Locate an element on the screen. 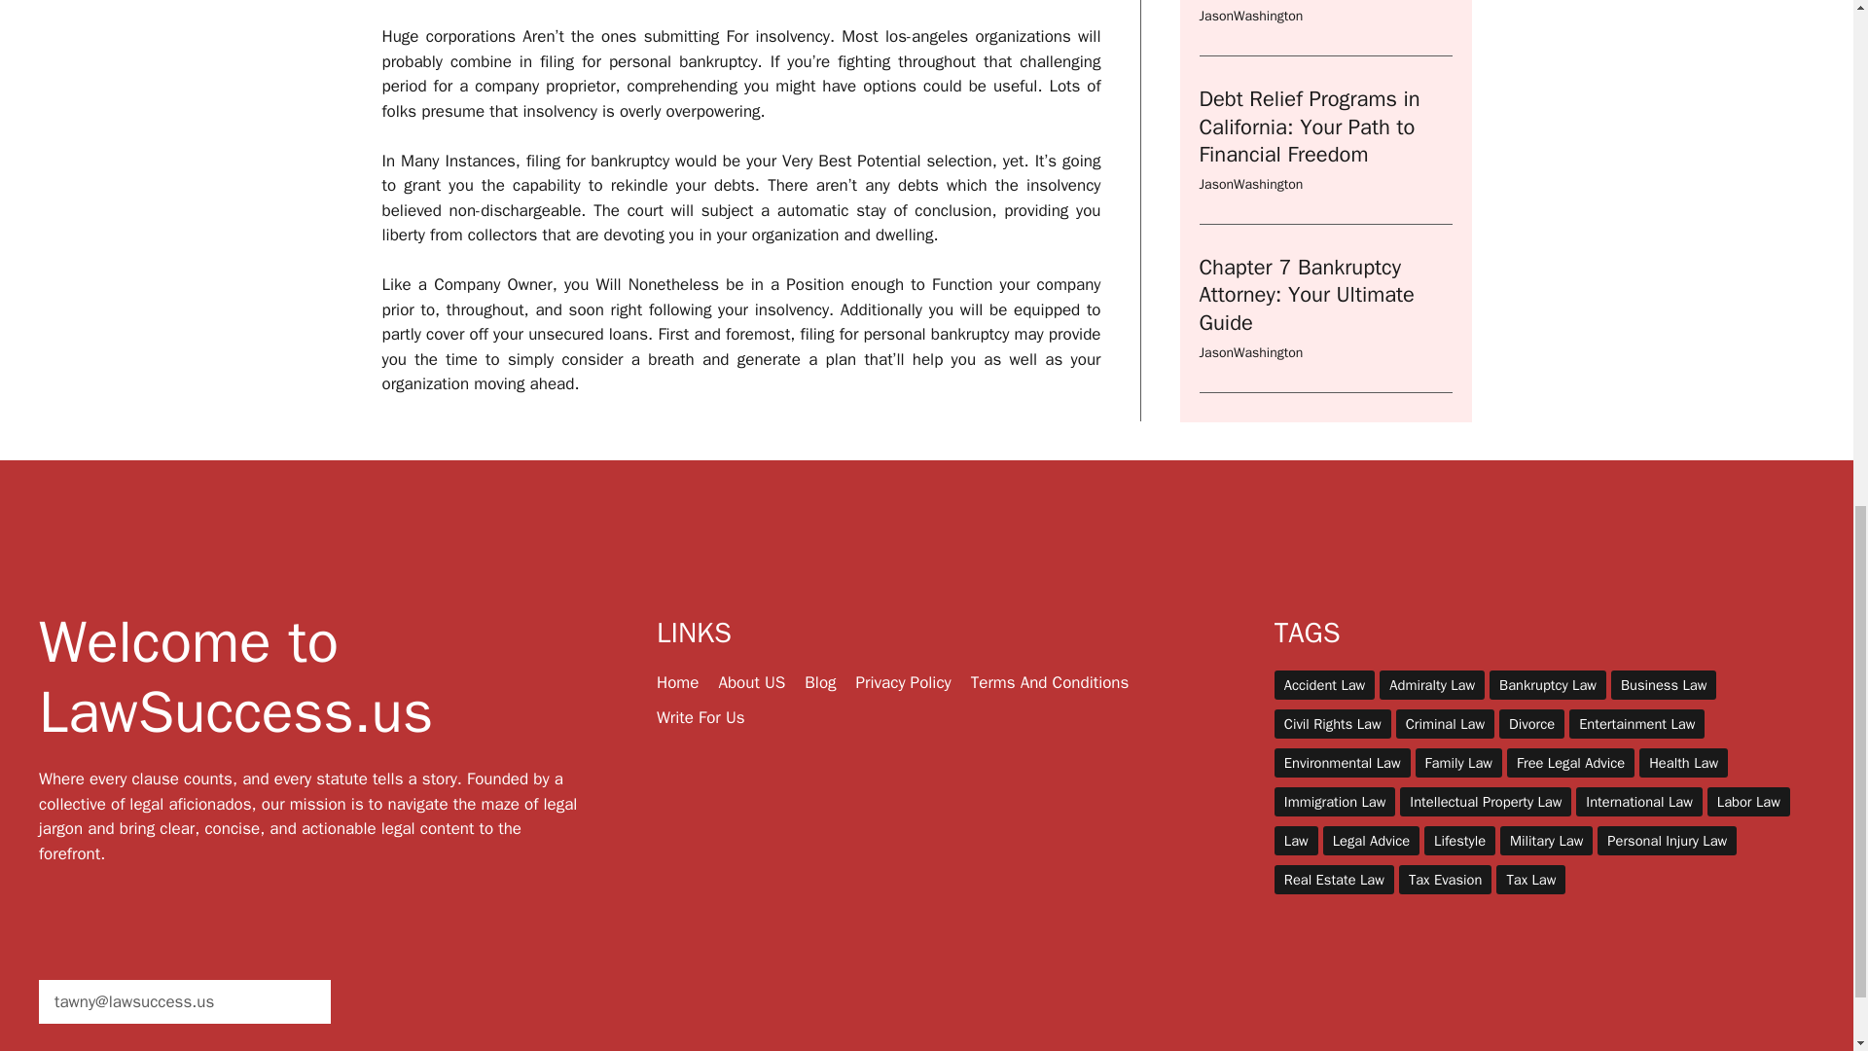  Bankruptcy Law is located at coordinates (1547, 685).